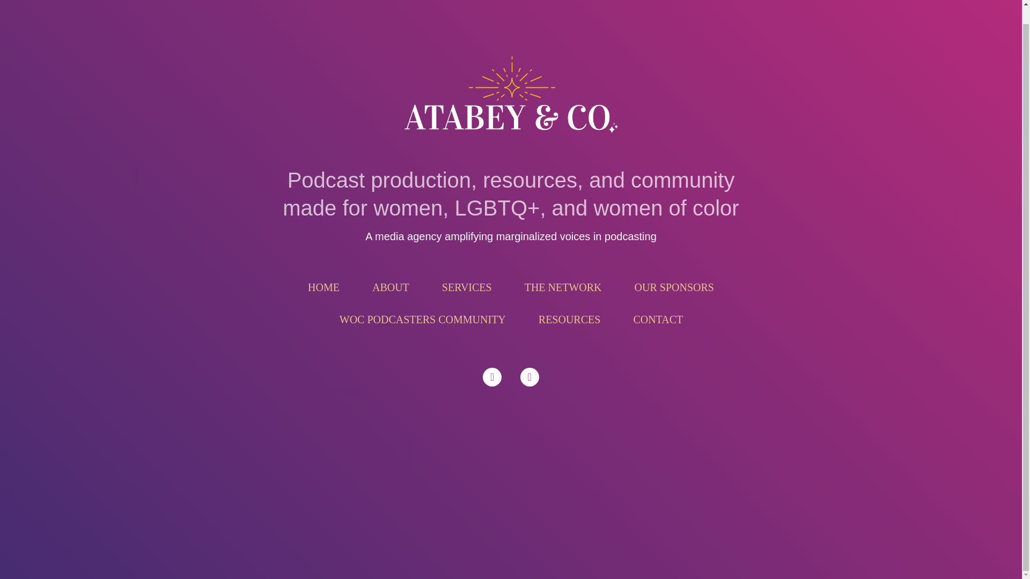 This screenshot has height=579, width=1030. What do you see at coordinates (570, 320) in the screenshot?
I see `RESOURCES` at bounding box center [570, 320].